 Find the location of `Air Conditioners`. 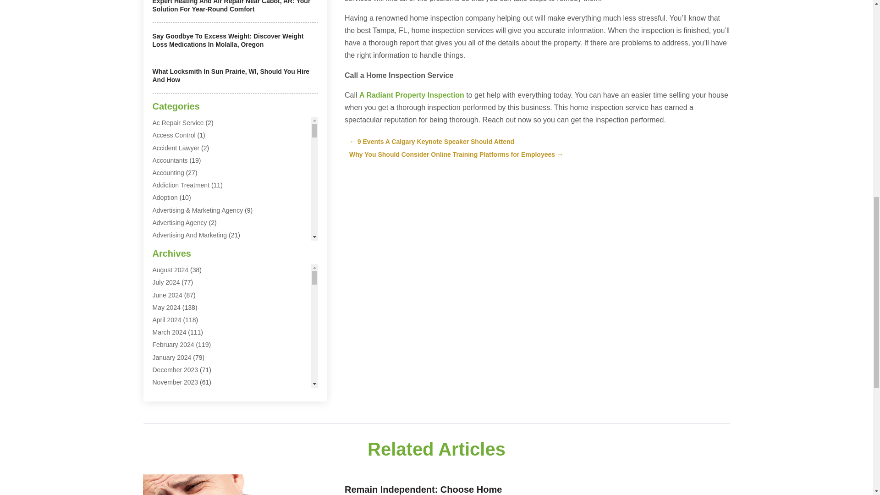

Air Conditioners is located at coordinates (175, 272).